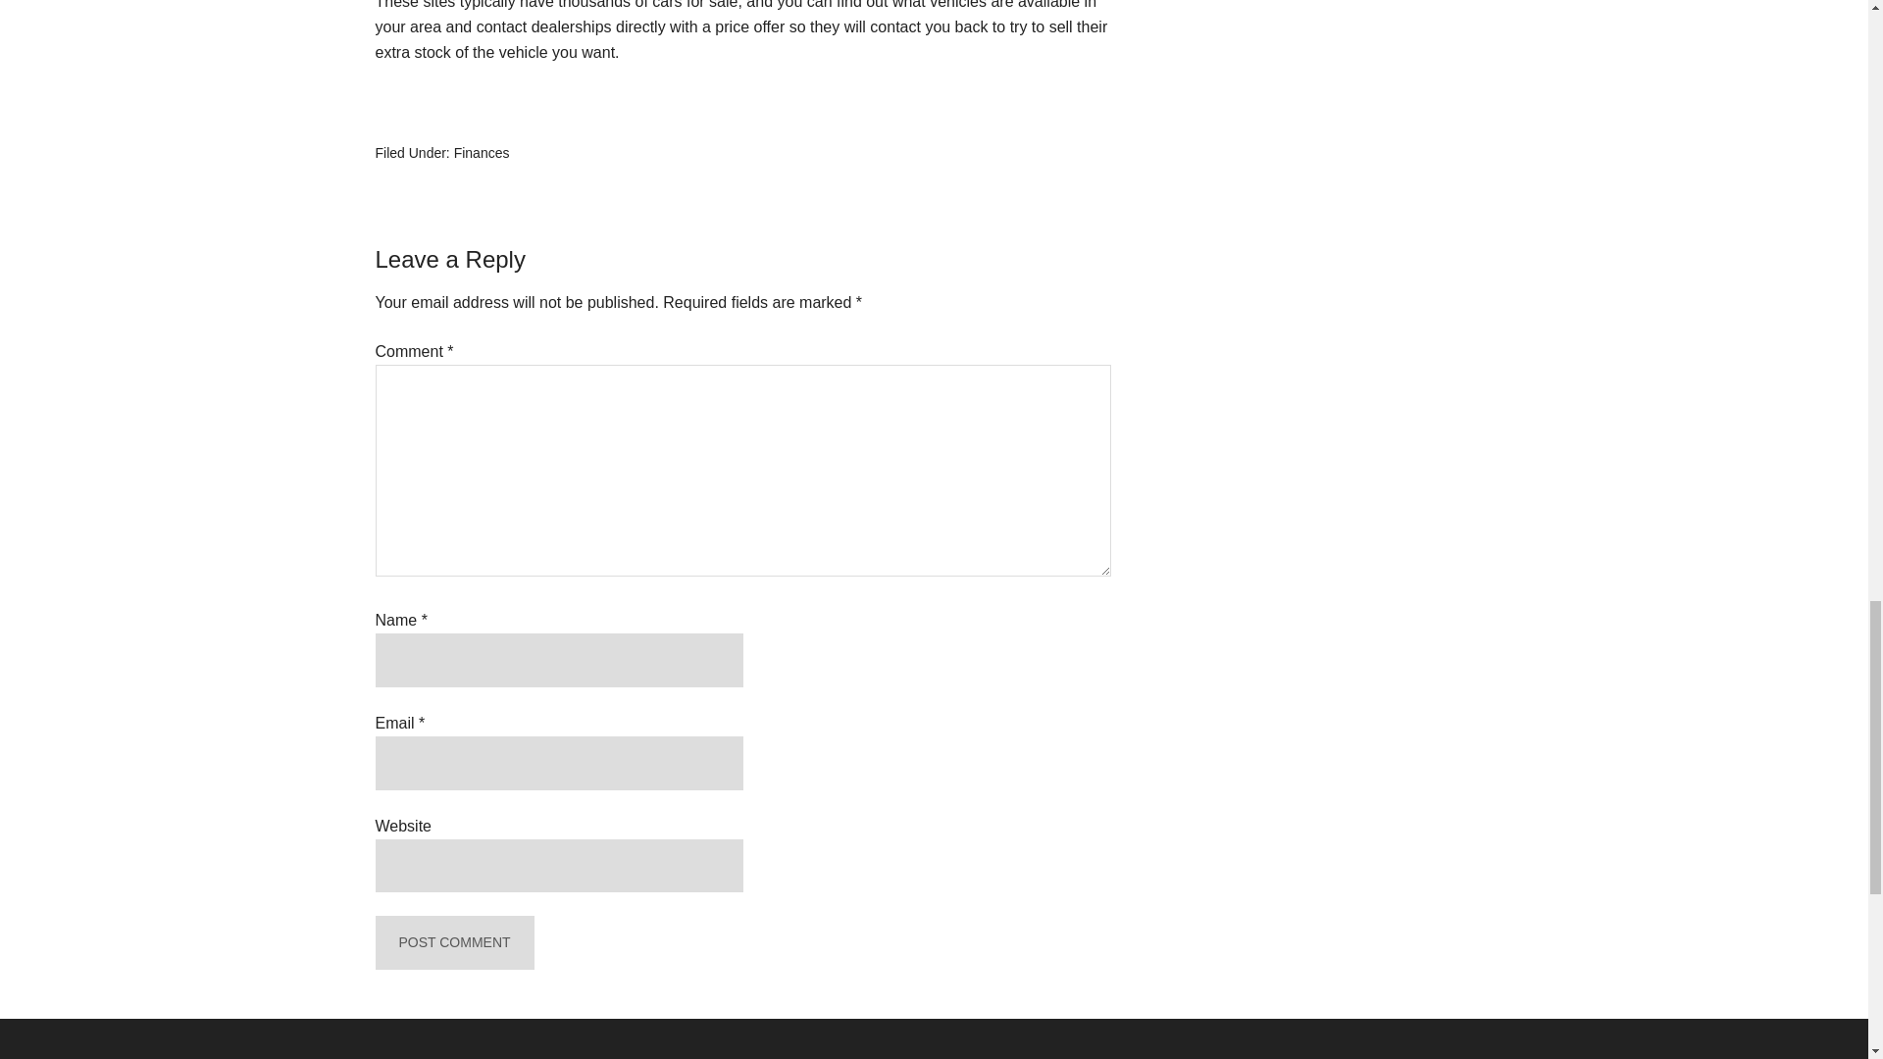 This screenshot has width=1883, height=1059. I want to click on Post Comment, so click(453, 943).